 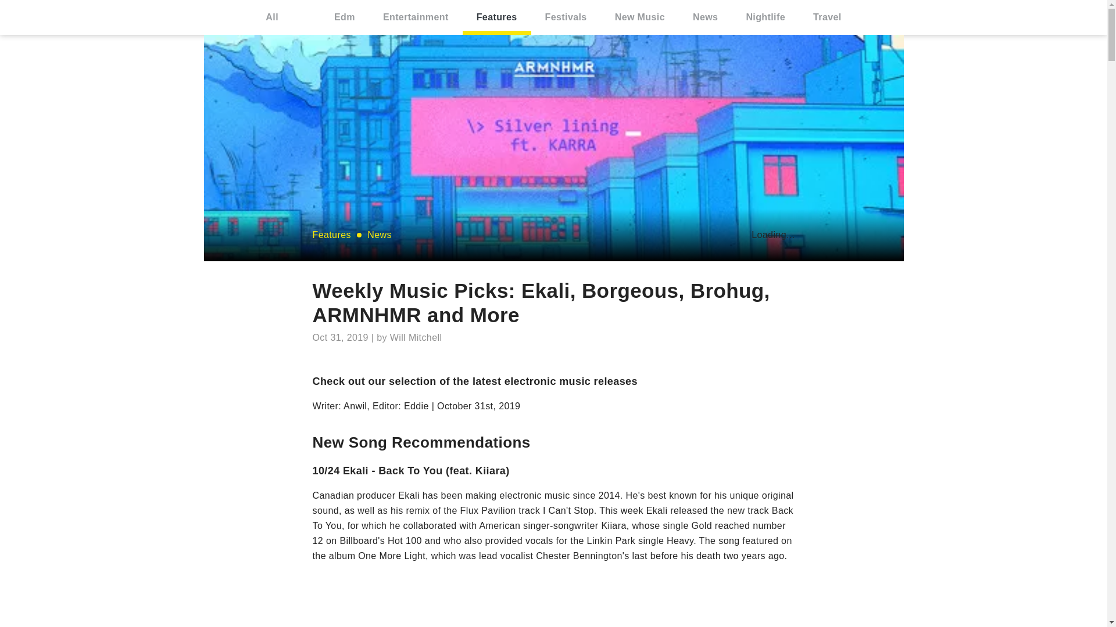 I want to click on News, so click(x=705, y=17).